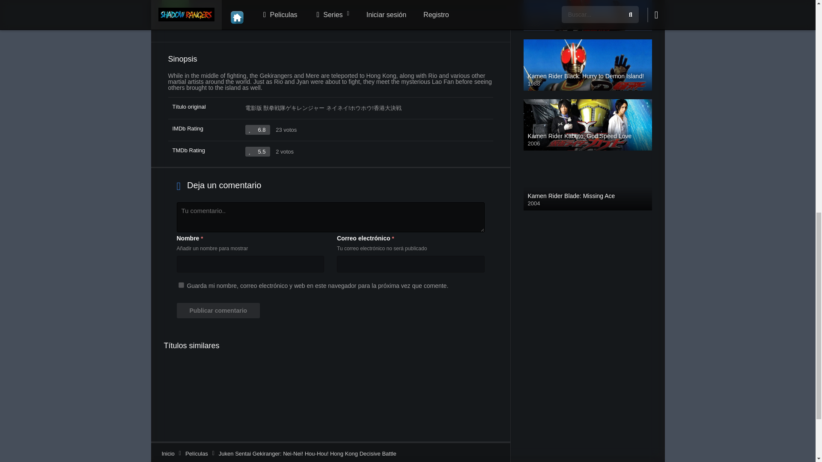  Describe the element at coordinates (218, 311) in the screenshot. I see `Publicar comentario` at that location.